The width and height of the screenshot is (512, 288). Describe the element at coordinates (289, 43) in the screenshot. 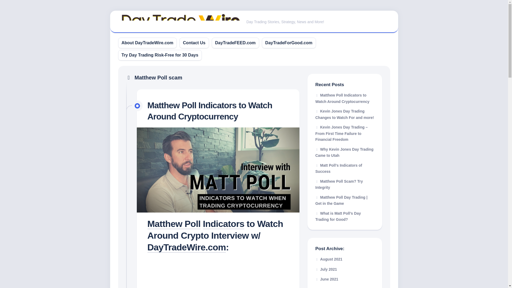

I see `DayTradeForGood.com` at that location.